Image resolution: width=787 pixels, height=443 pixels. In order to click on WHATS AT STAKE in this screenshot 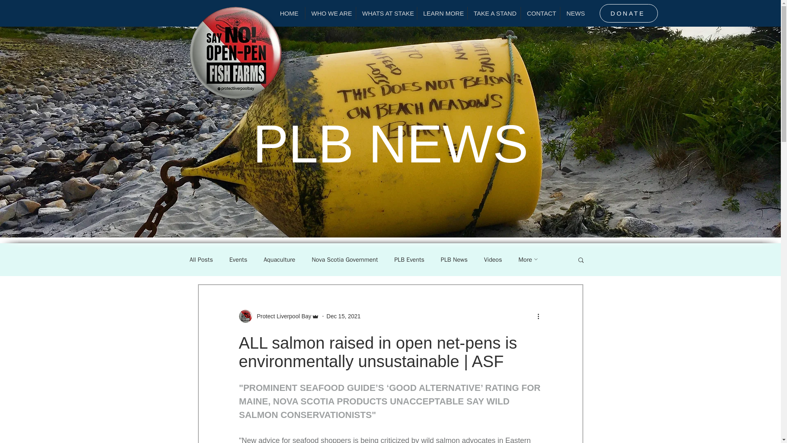, I will do `click(386, 13)`.